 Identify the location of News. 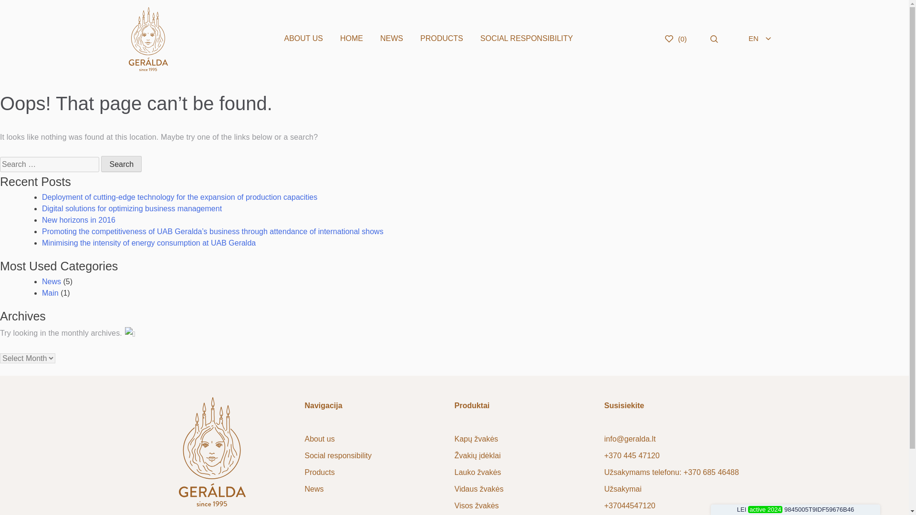
(52, 281).